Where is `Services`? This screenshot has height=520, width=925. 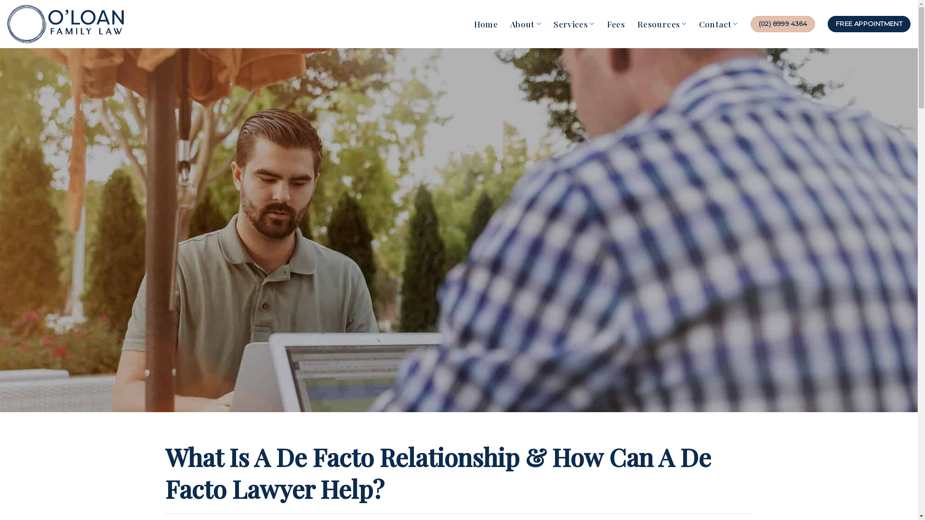 Services is located at coordinates (574, 24).